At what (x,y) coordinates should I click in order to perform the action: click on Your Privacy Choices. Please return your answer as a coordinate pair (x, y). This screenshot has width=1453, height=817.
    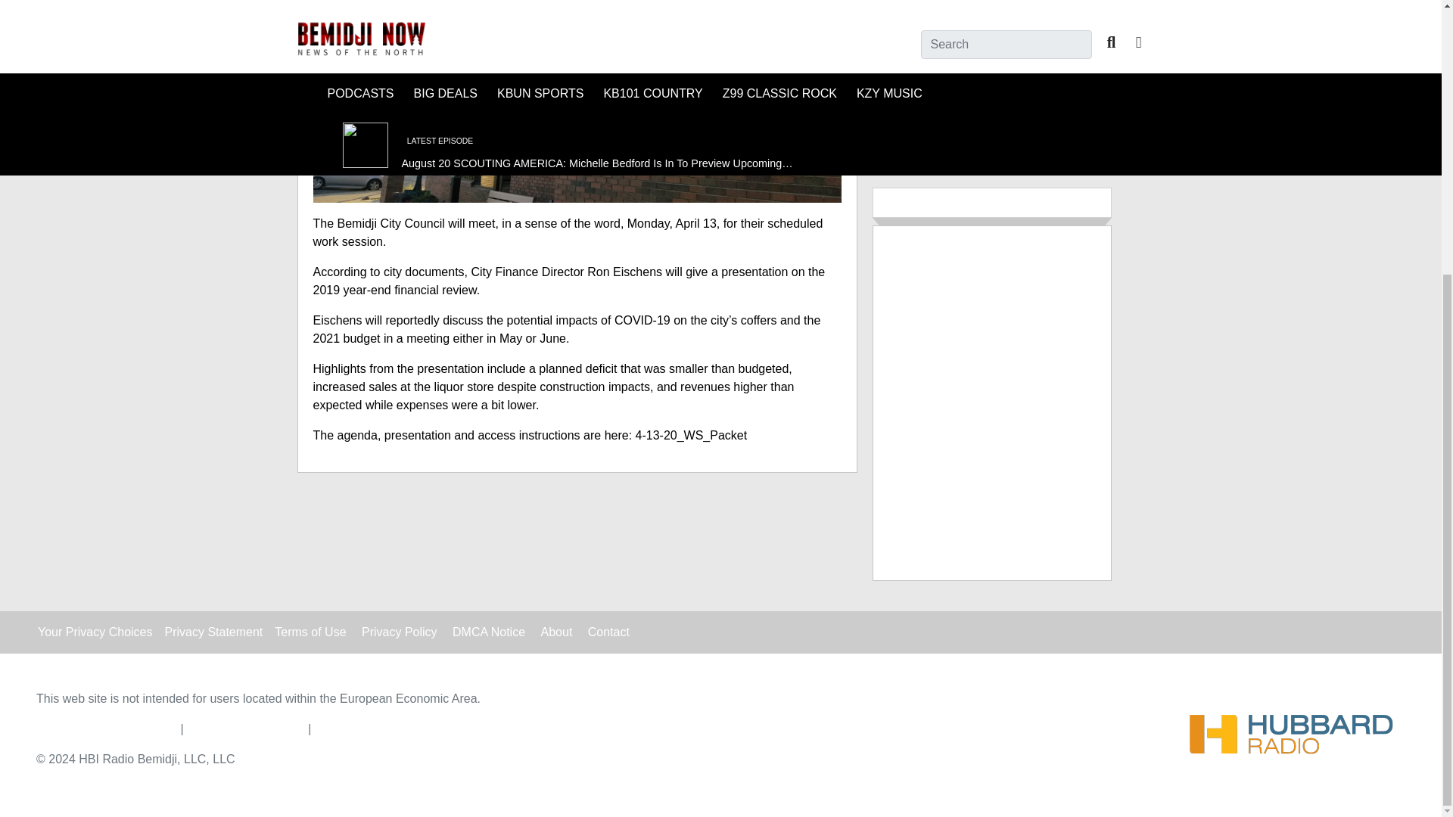
    Looking at the image, I should click on (95, 632).